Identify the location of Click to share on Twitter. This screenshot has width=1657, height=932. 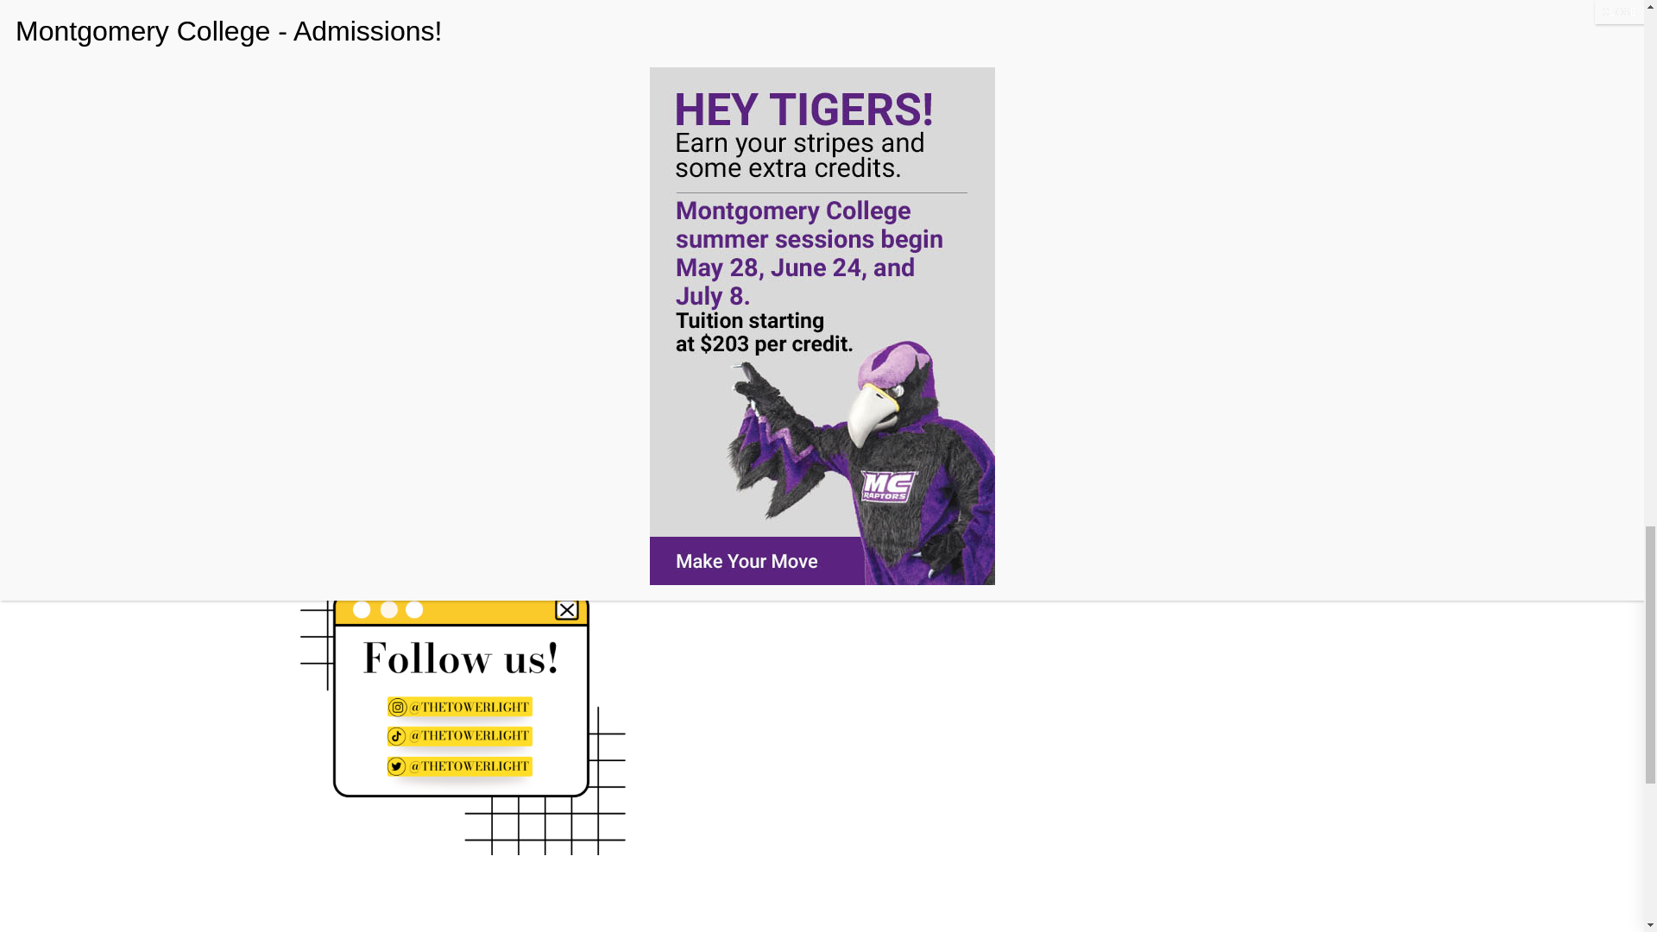
(776, 285).